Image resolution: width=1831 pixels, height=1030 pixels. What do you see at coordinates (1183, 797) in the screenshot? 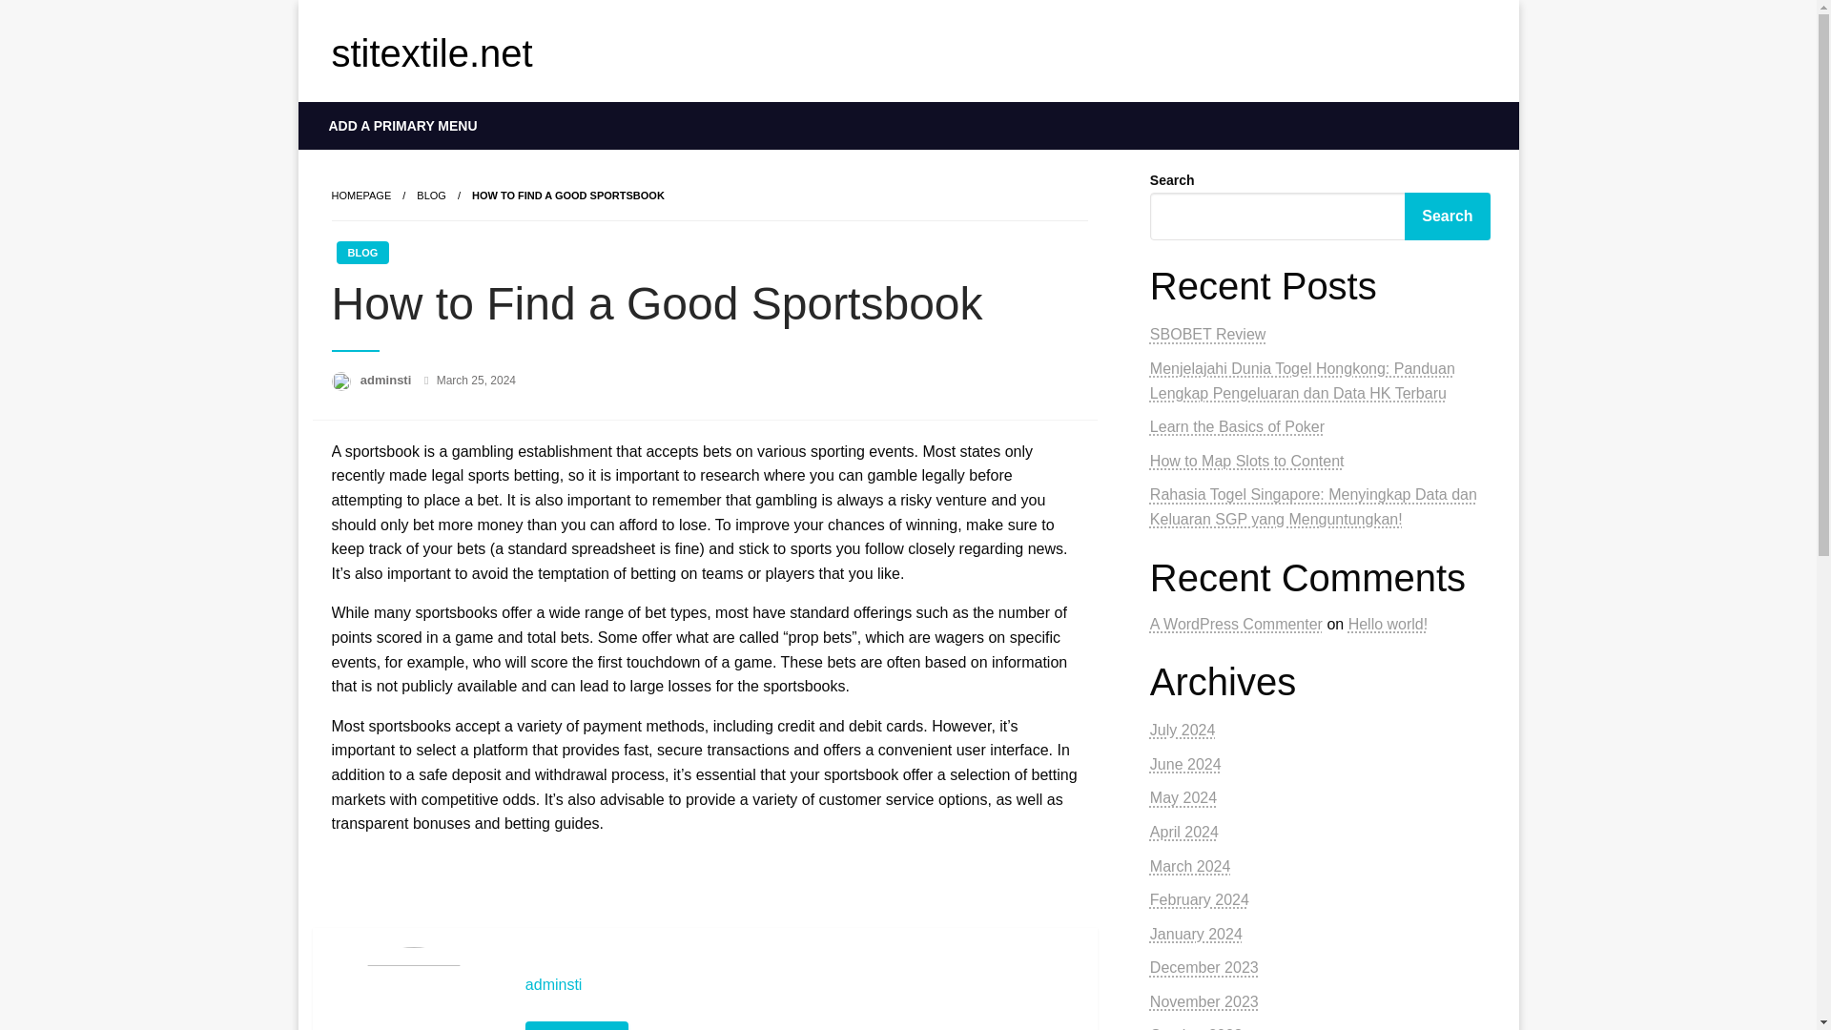
I see `May 2024` at bounding box center [1183, 797].